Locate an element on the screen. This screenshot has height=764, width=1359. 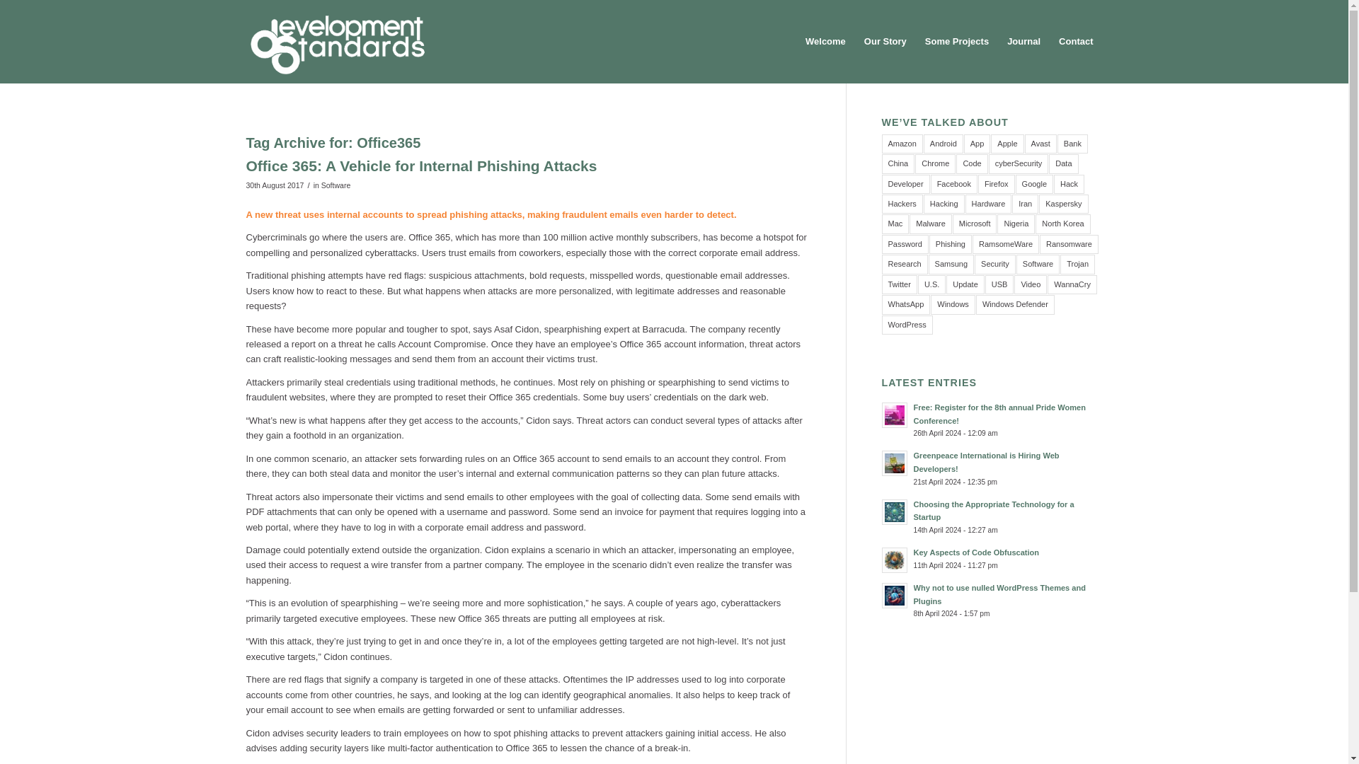
Amazon is located at coordinates (902, 144).